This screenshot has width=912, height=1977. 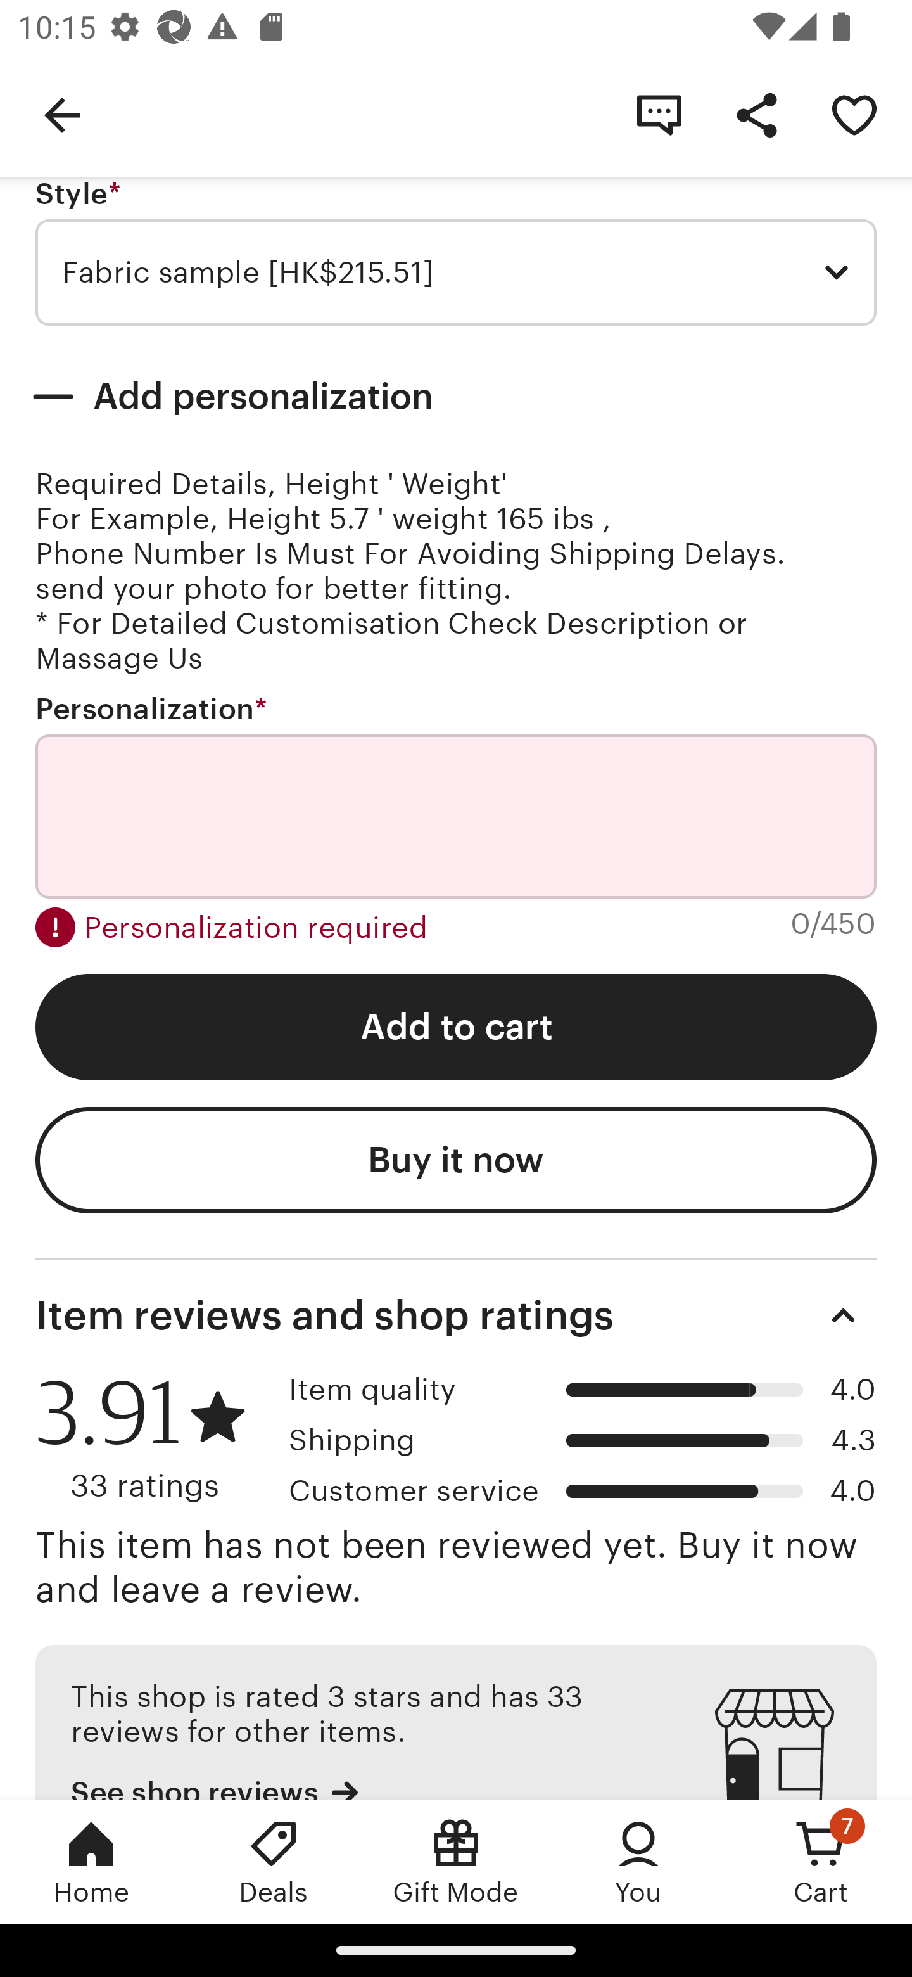 What do you see at coordinates (153, 1439) in the screenshot?
I see `3.91 33 ratings` at bounding box center [153, 1439].